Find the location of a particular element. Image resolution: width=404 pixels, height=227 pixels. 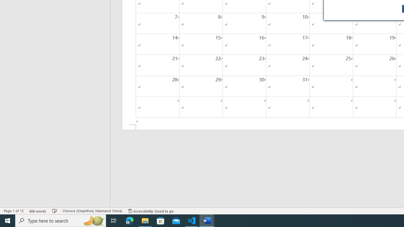

Microsoft Store is located at coordinates (161, 221).